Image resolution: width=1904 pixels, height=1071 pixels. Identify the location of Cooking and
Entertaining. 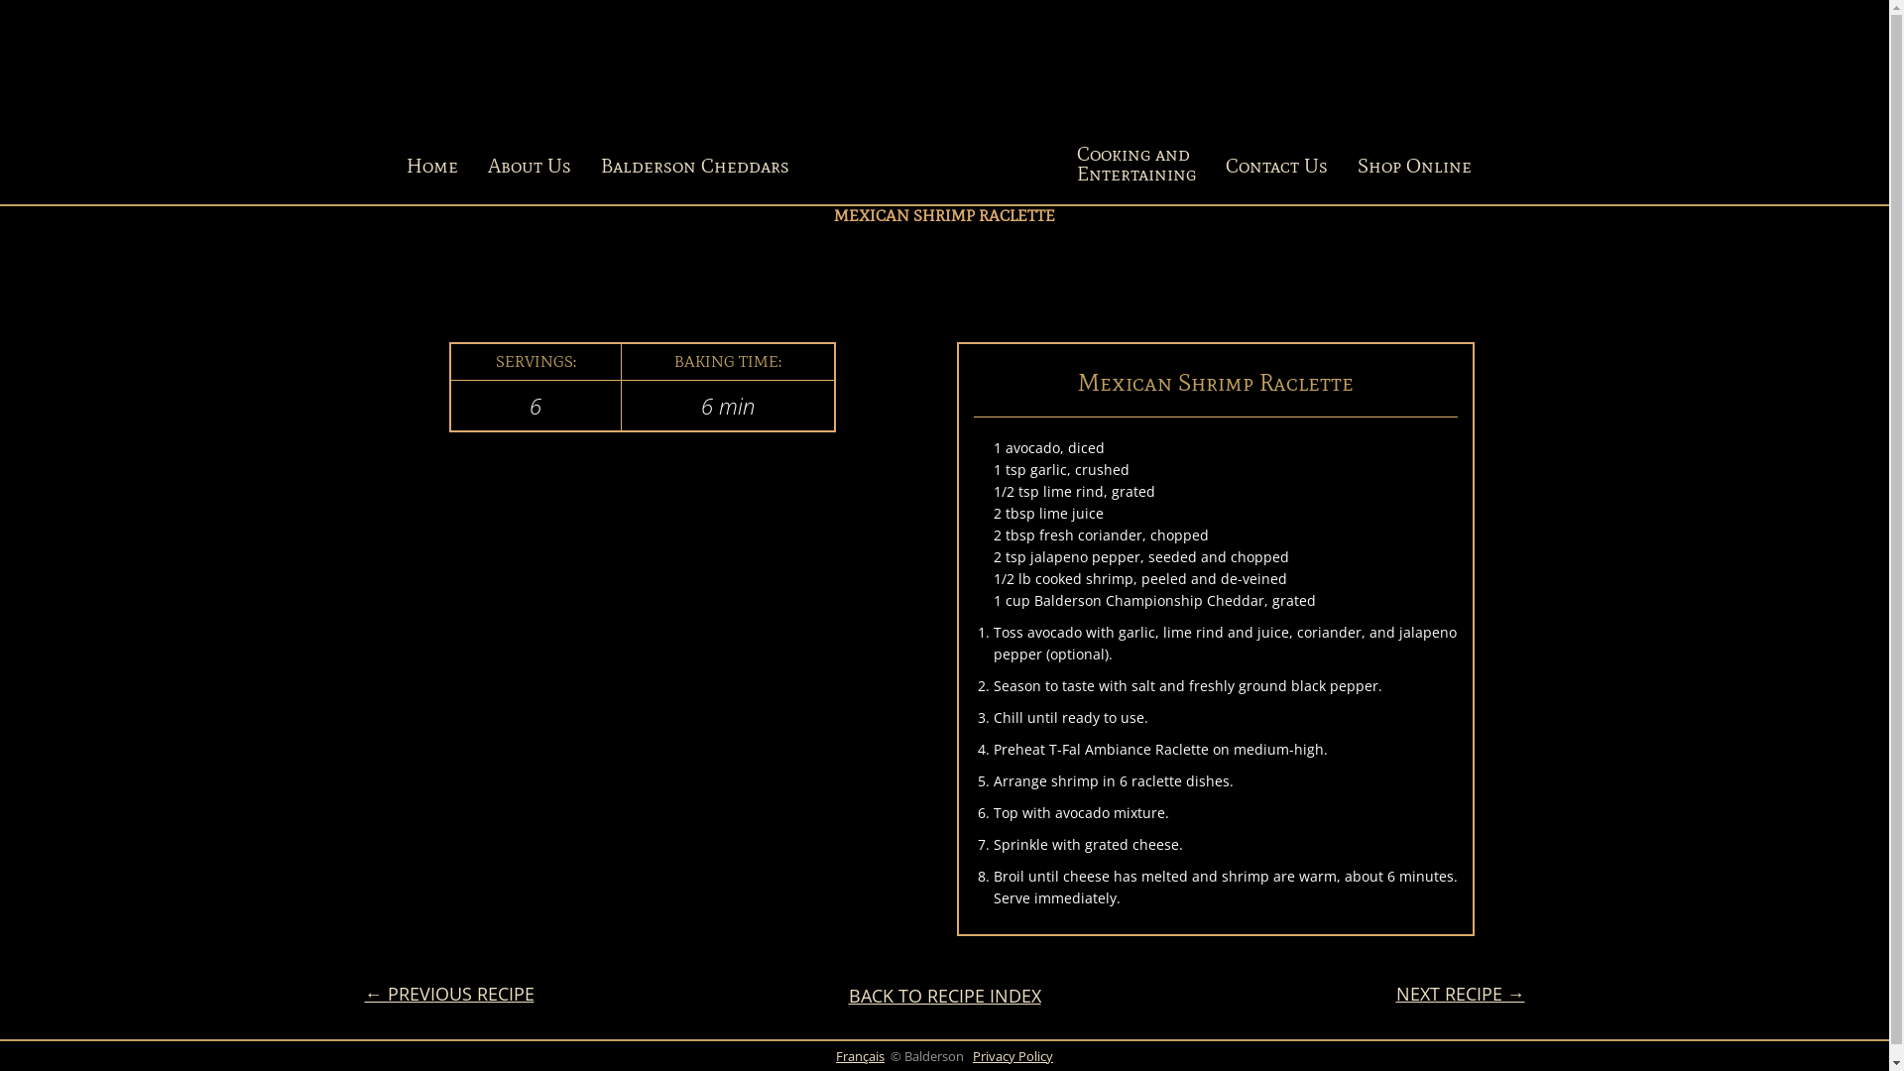
(1135, 167).